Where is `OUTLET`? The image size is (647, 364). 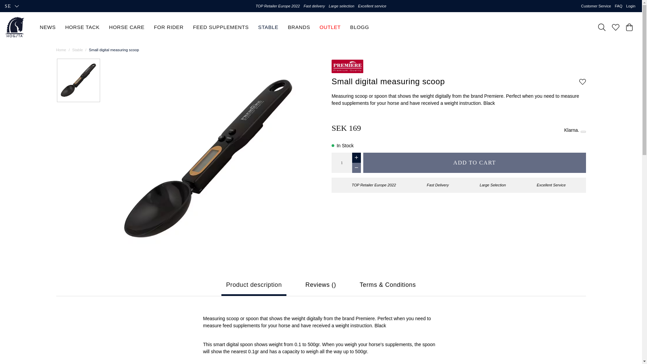 OUTLET is located at coordinates (330, 27).